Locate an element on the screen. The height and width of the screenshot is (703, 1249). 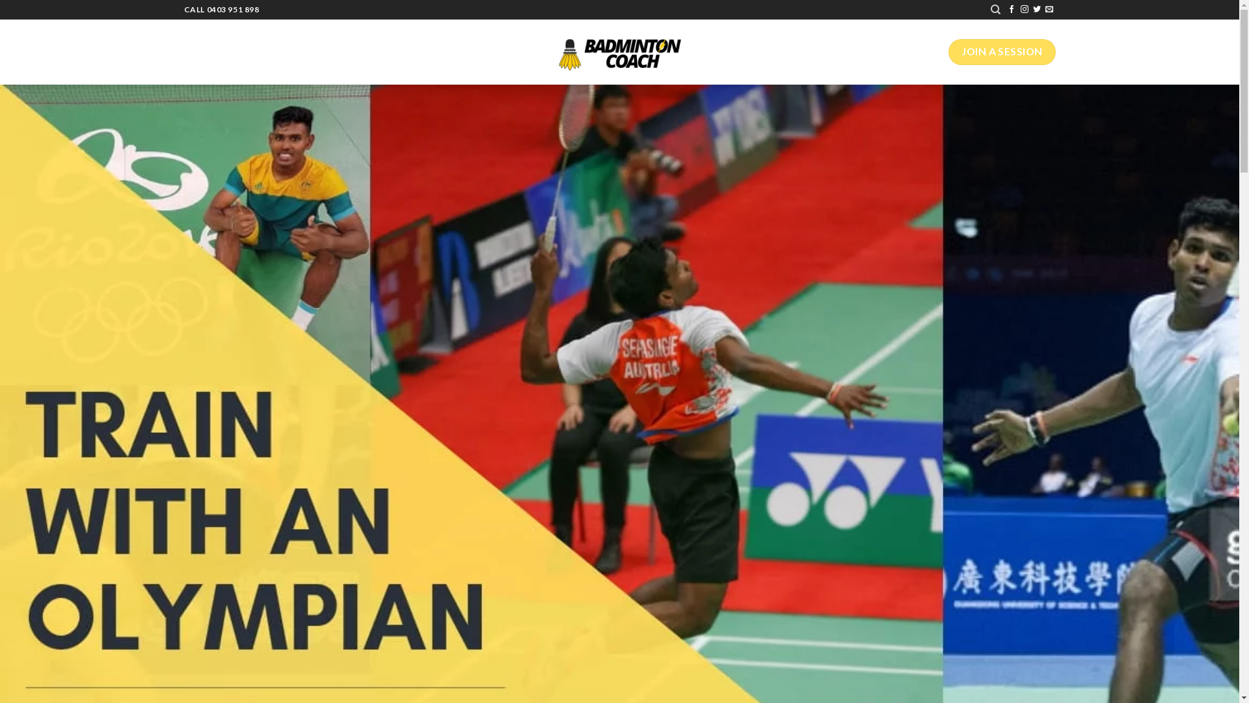
Follow on Facebook is located at coordinates (1012, 10).